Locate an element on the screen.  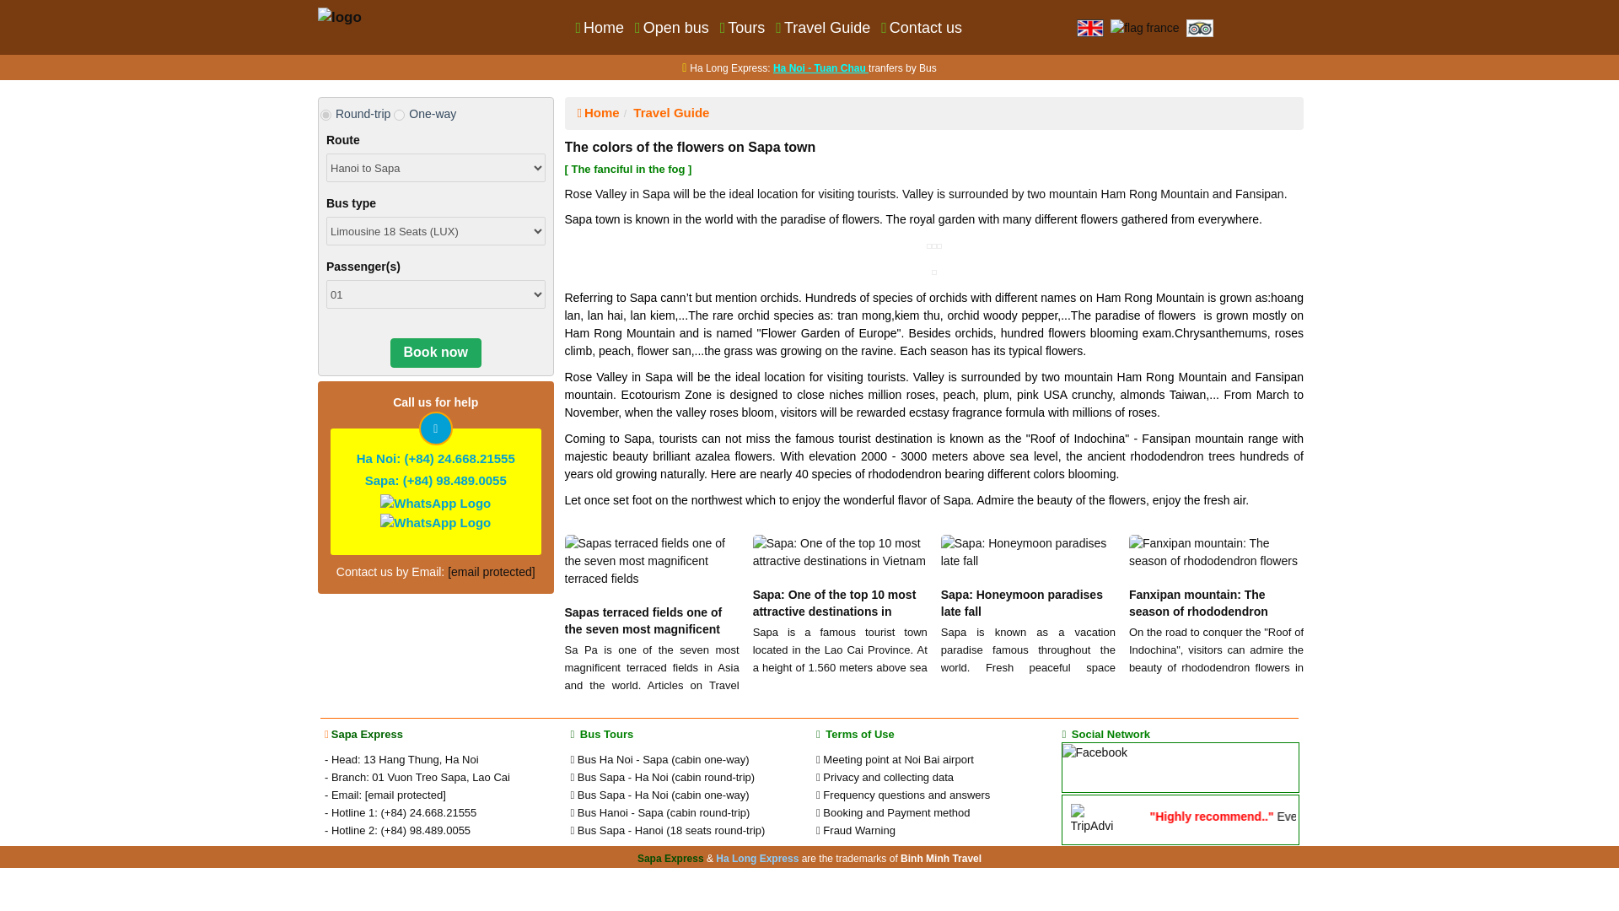
Luxury Sapa Tours by Bus is located at coordinates (339, 16).